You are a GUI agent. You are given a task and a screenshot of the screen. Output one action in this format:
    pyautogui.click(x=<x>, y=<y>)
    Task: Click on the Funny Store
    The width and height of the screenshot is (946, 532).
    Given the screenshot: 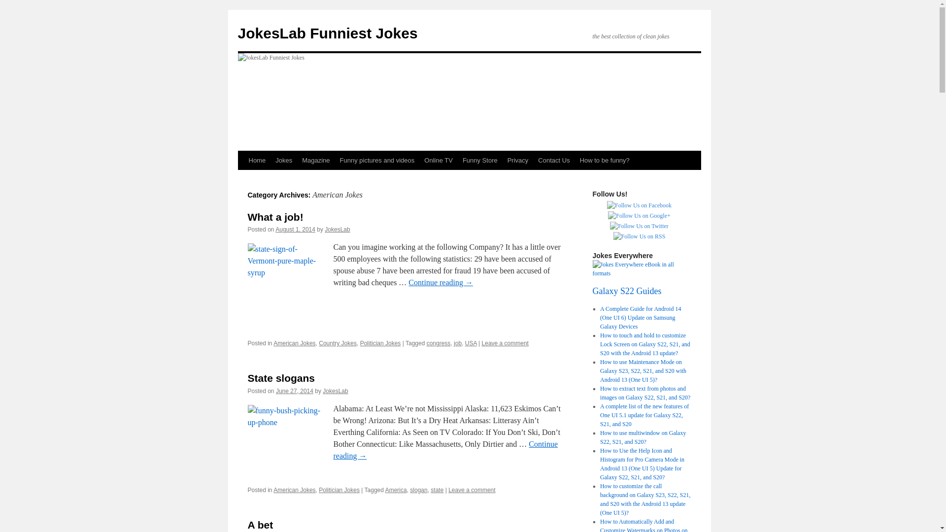 What is the action you would take?
    pyautogui.click(x=480, y=160)
    